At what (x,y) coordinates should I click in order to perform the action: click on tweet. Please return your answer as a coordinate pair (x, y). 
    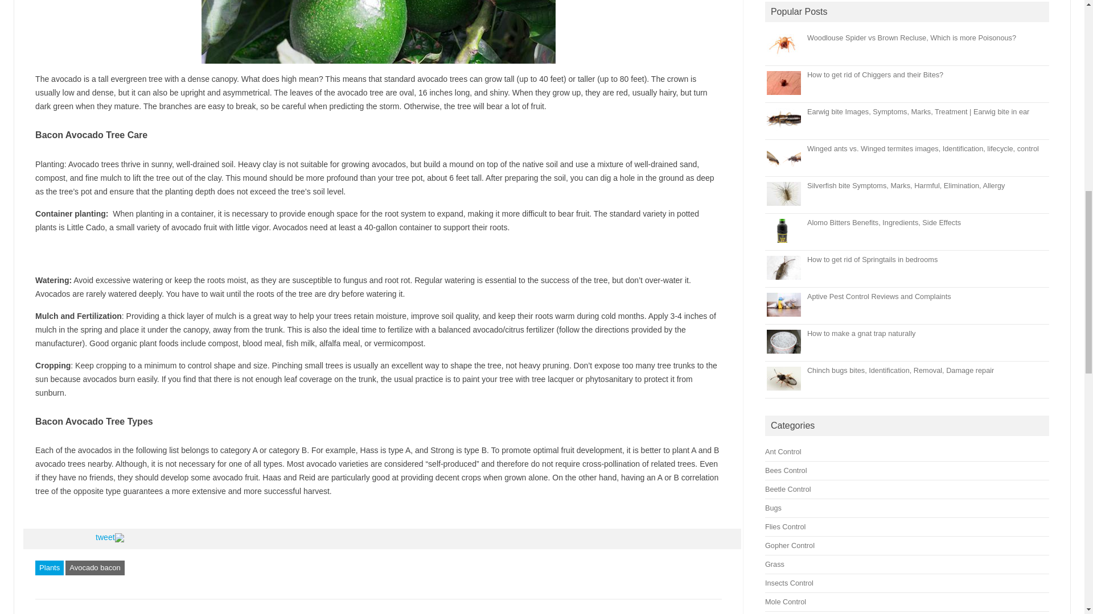
    Looking at the image, I should click on (105, 537).